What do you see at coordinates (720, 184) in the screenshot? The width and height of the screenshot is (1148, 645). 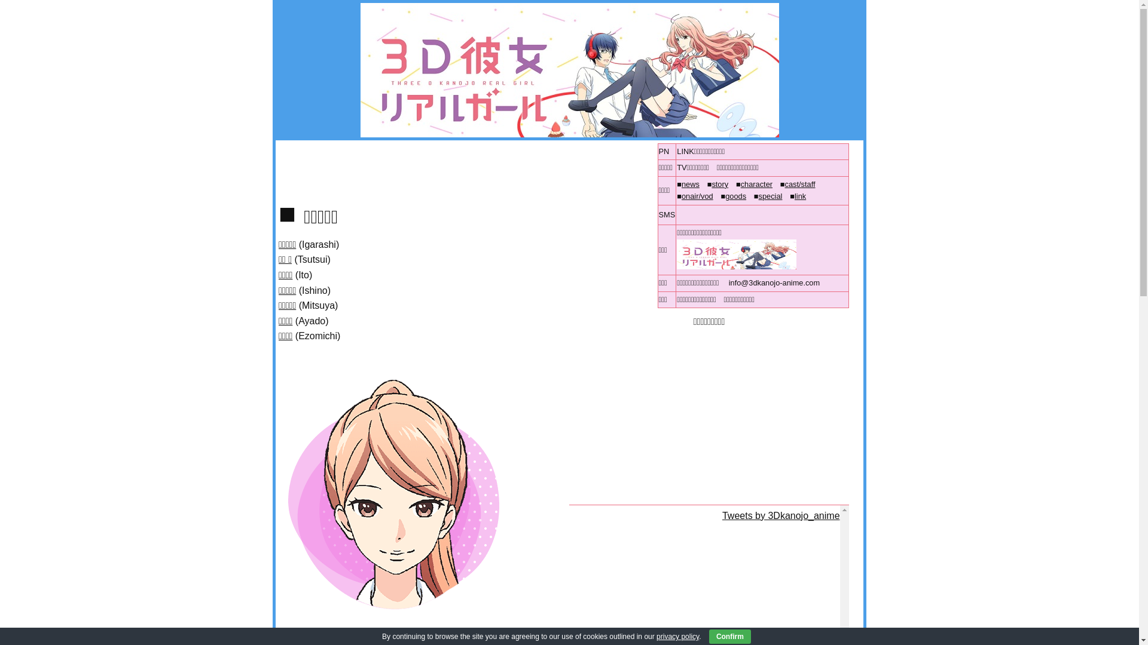 I see `story` at bounding box center [720, 184].